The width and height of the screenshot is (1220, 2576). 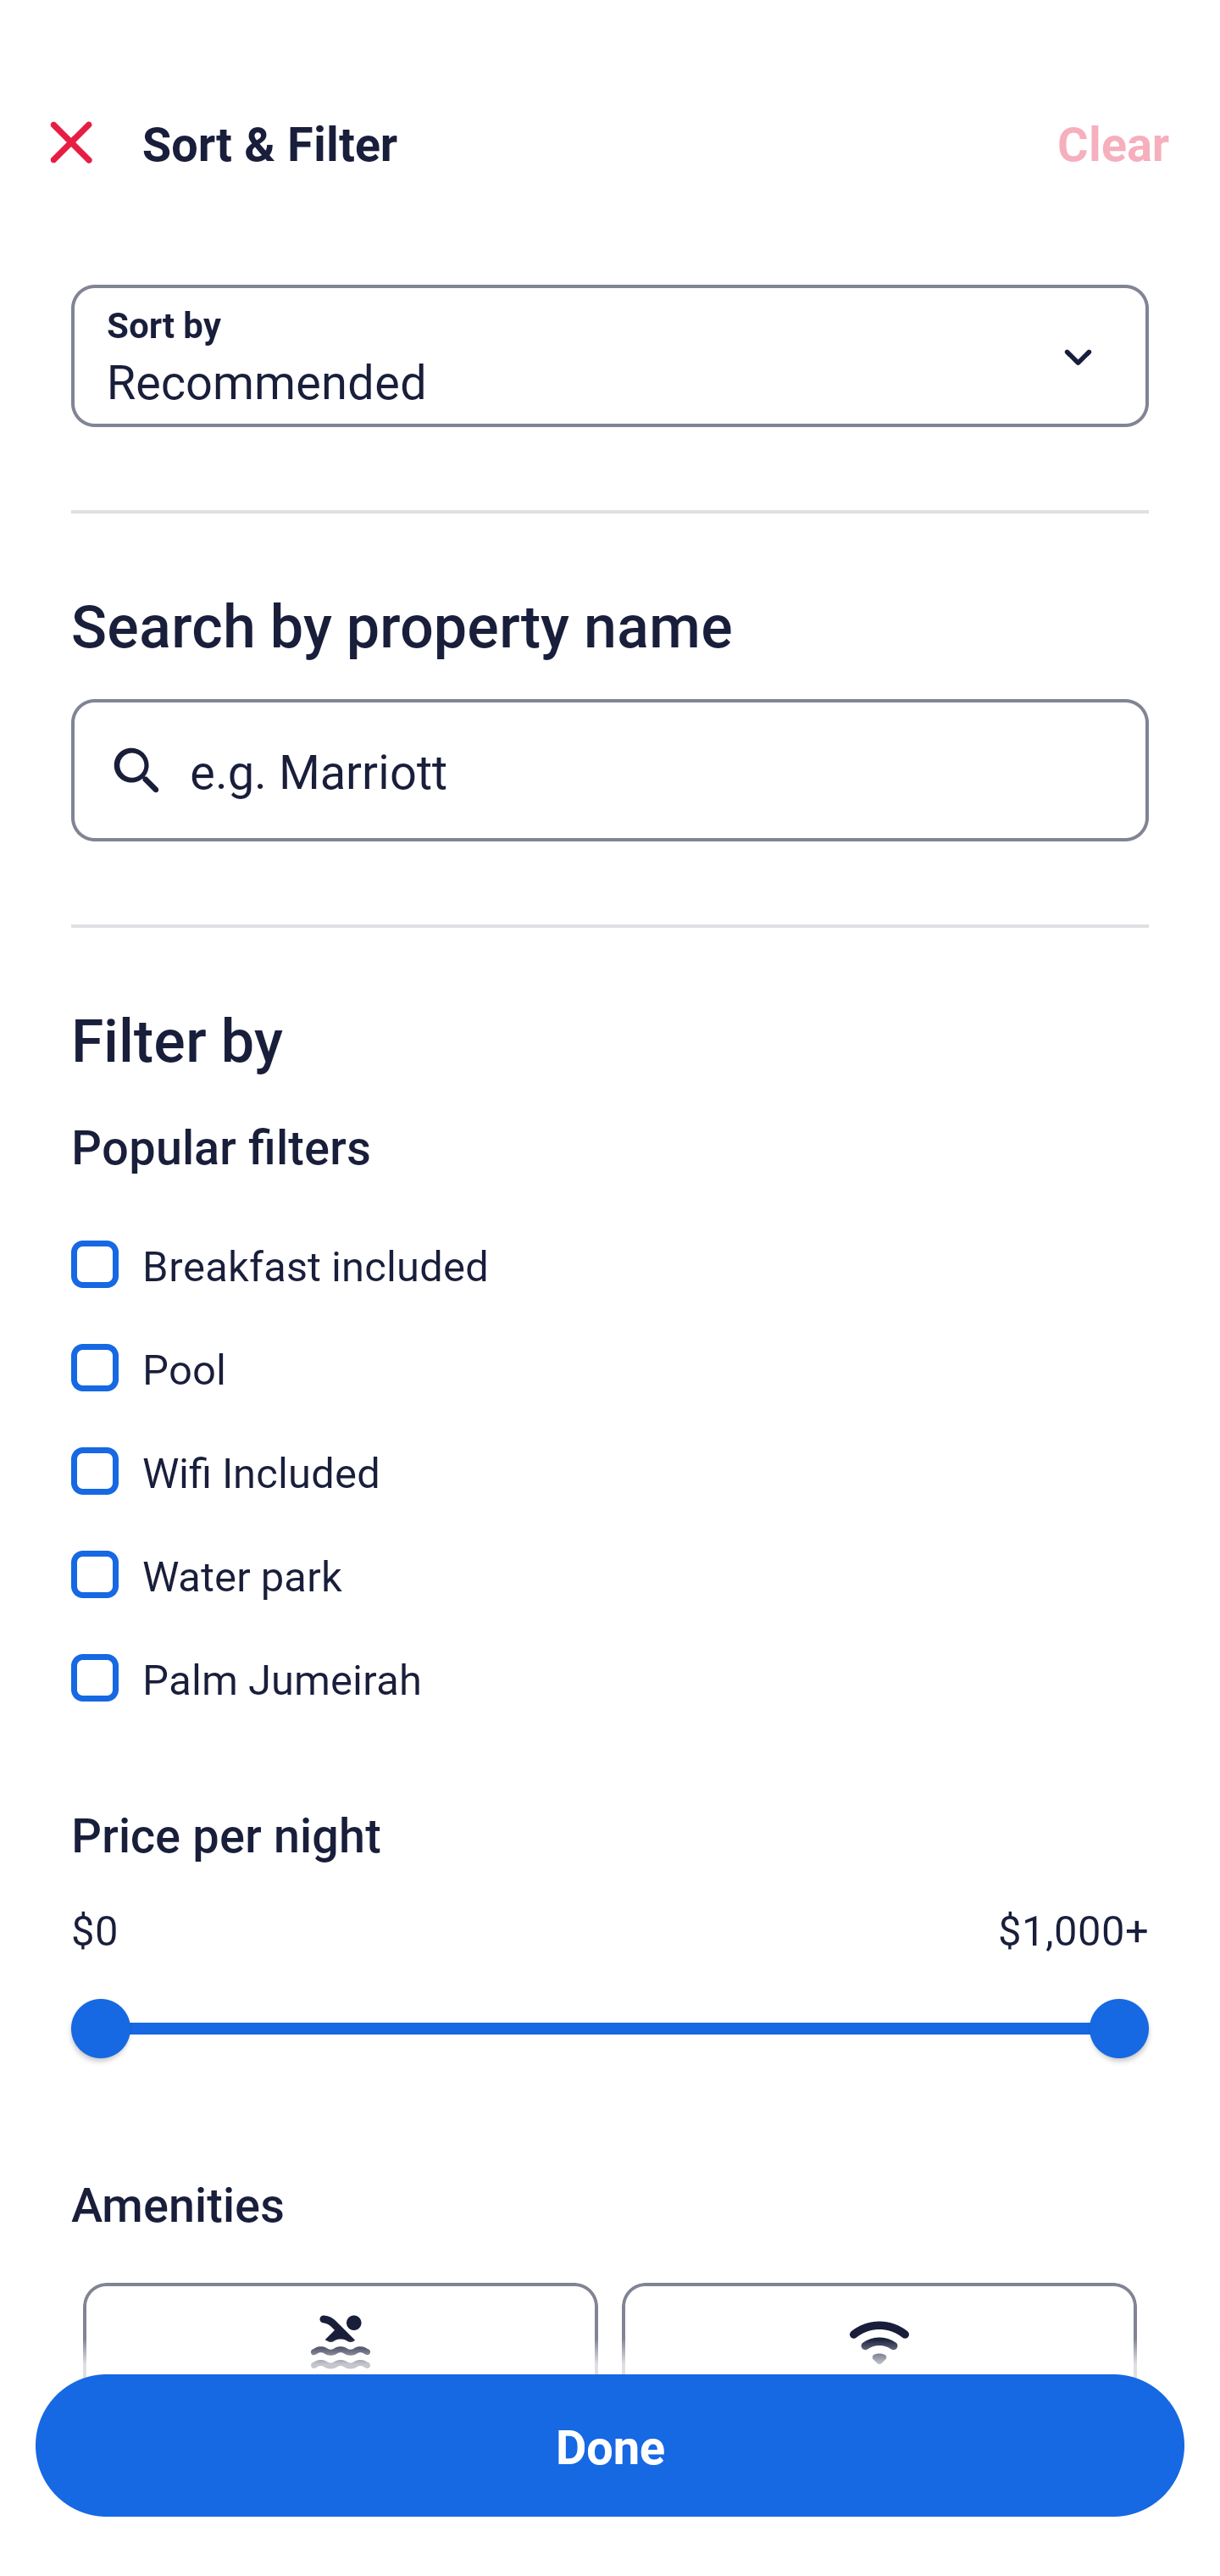 I want to click on Sort by Button Recommended, so click(x=610, y=356).